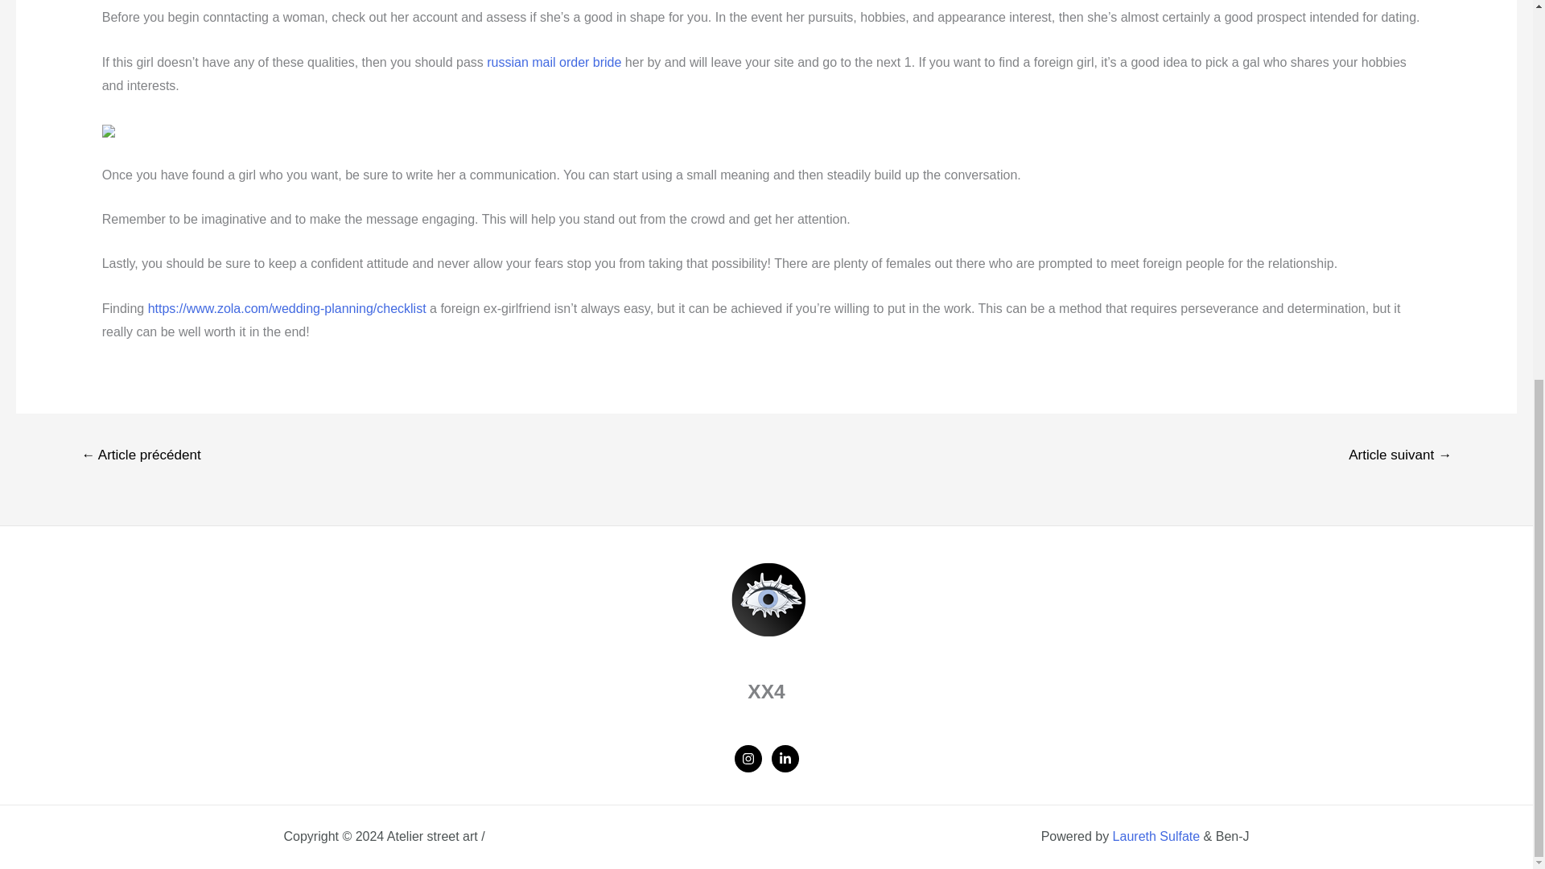 This screenshot has height=869, width=1545. I want to click on Laureth Sulfate, so click(1156, 836).